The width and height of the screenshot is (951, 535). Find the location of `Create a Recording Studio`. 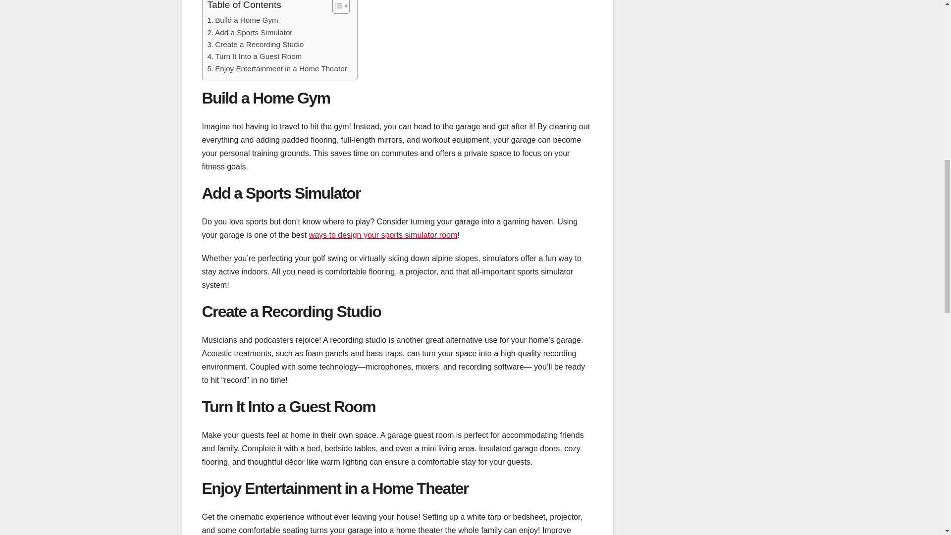

Create a Recording Studio is located at coordinates (255, 44).